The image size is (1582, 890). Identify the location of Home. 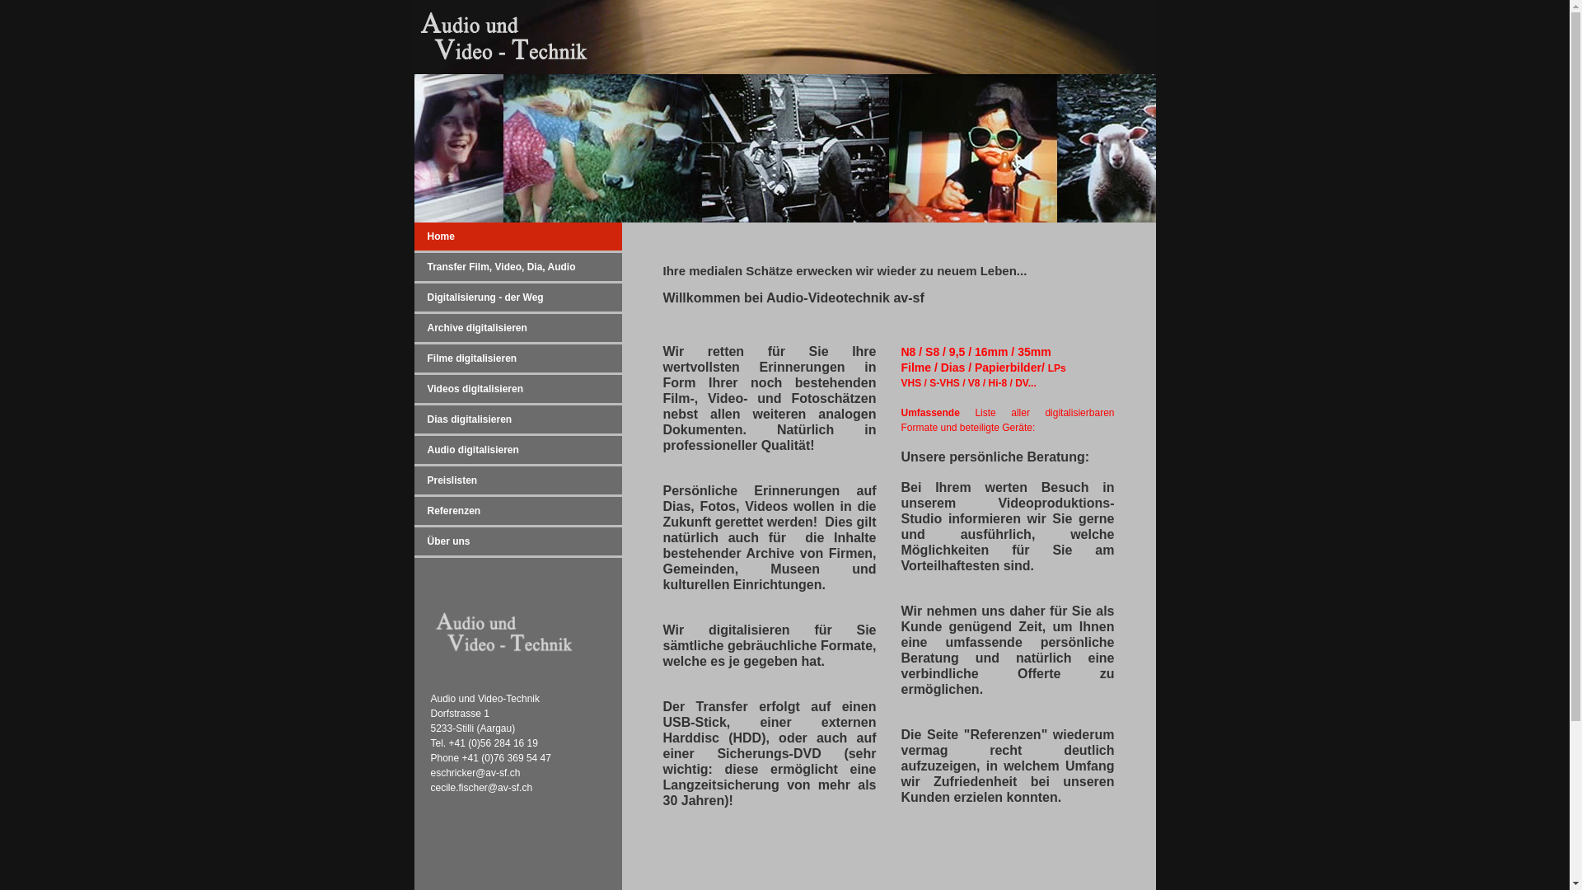
(517, 237).